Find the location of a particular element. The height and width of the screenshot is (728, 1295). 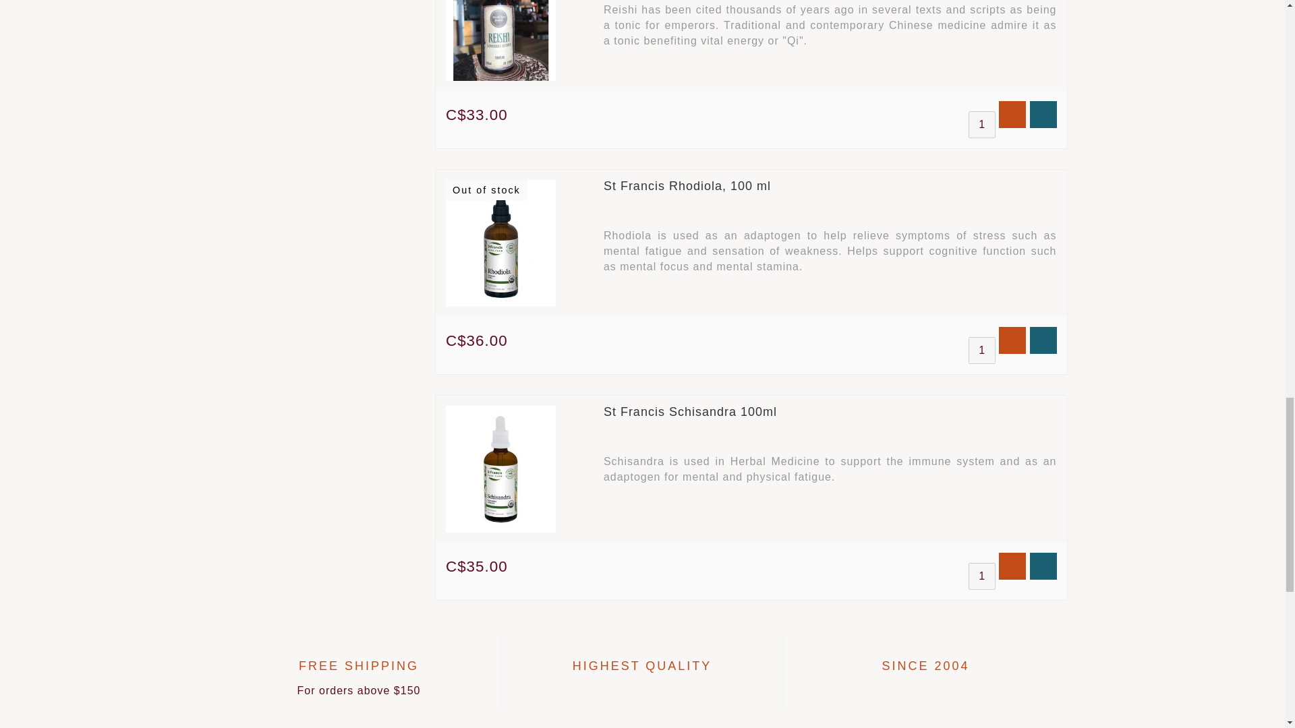

1 is located at coordinates (982, 351).